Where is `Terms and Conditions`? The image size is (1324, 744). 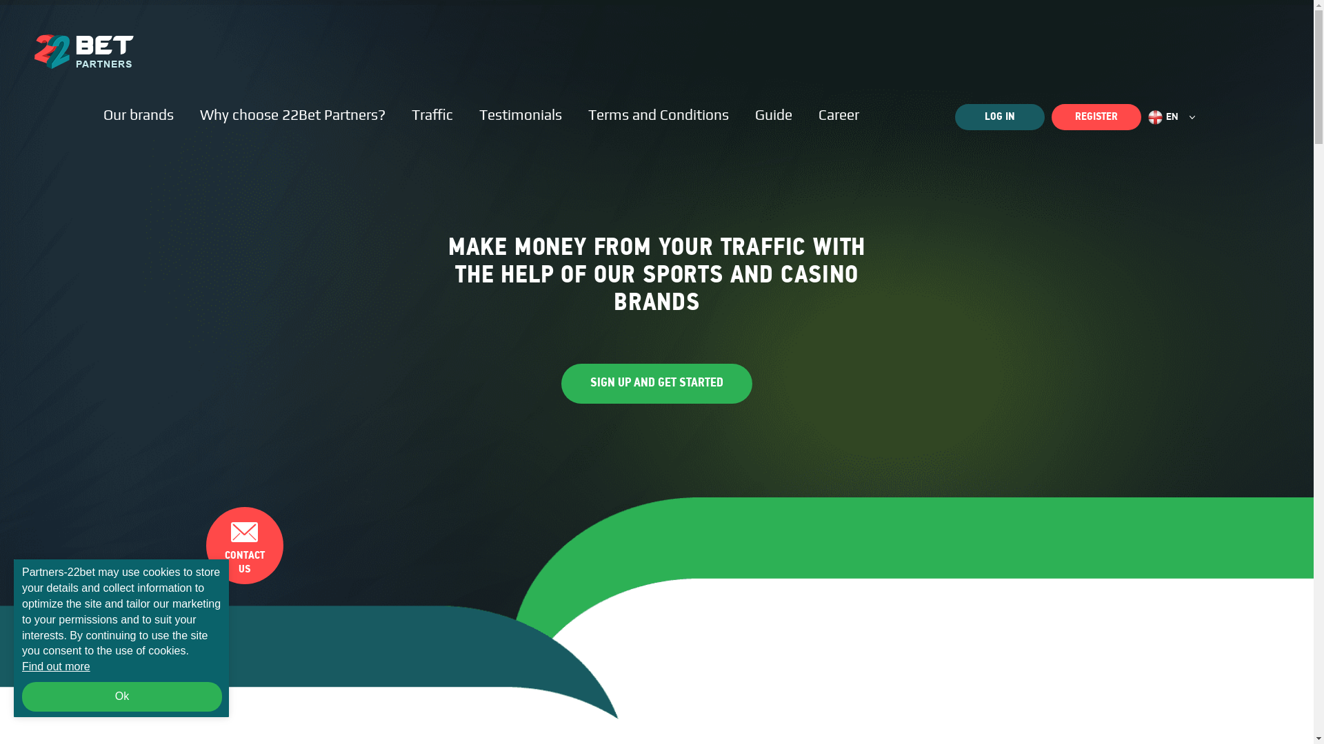
Terms and Conditions is located at coordinates (659, 117).